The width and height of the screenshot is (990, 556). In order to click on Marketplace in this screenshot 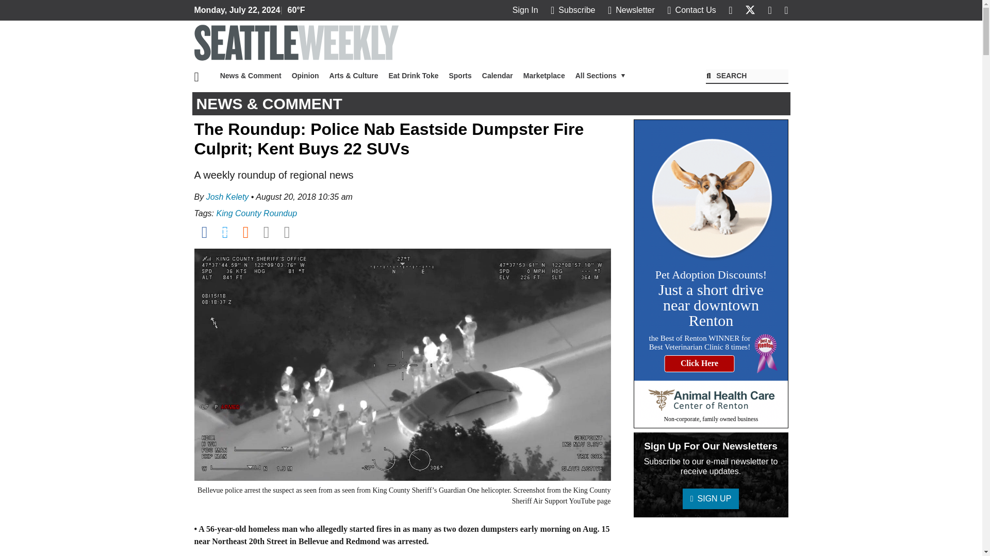, I will do `click(543, 76)`.